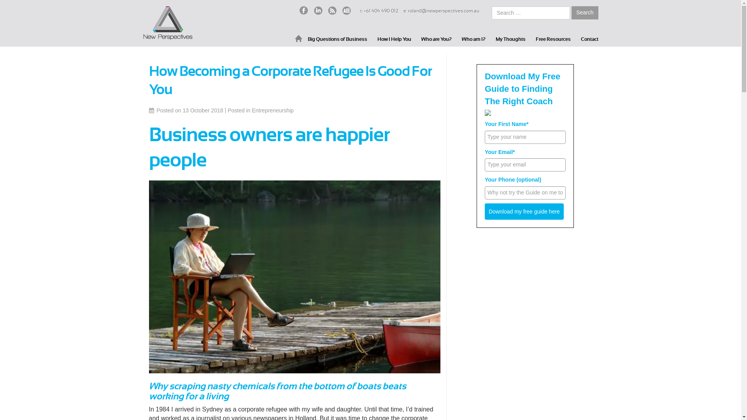 The image size is (747, 420). I want to click on Entrepreneurship, so click(272, 110).